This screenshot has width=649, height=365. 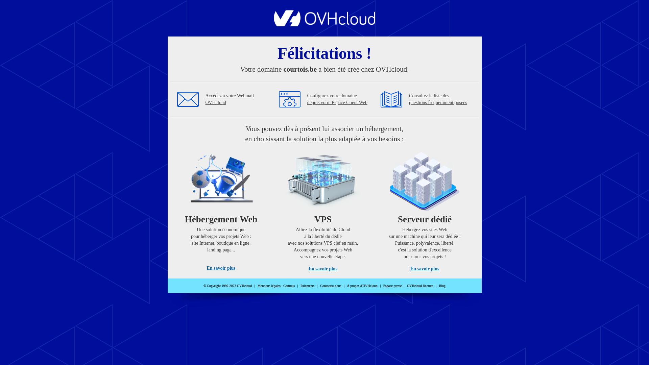 What do you see at coordinates (221, 268) in the screenshot?
I see `En savoir plus` at bounding box center [221, 268].